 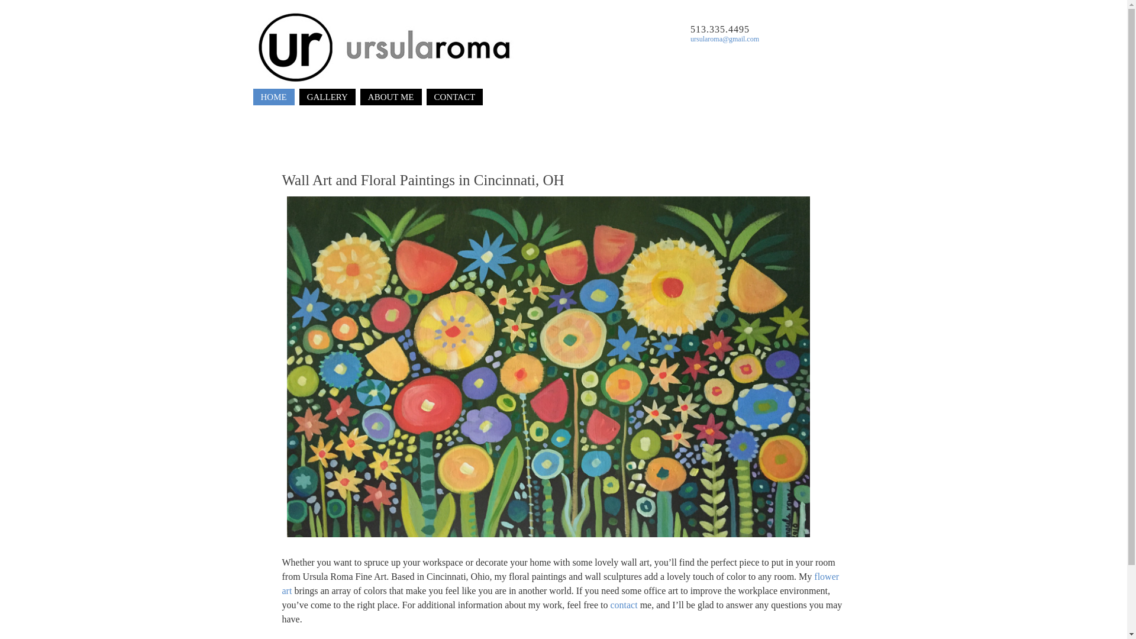 I want to click on HOME, so click(x=273, y=97).